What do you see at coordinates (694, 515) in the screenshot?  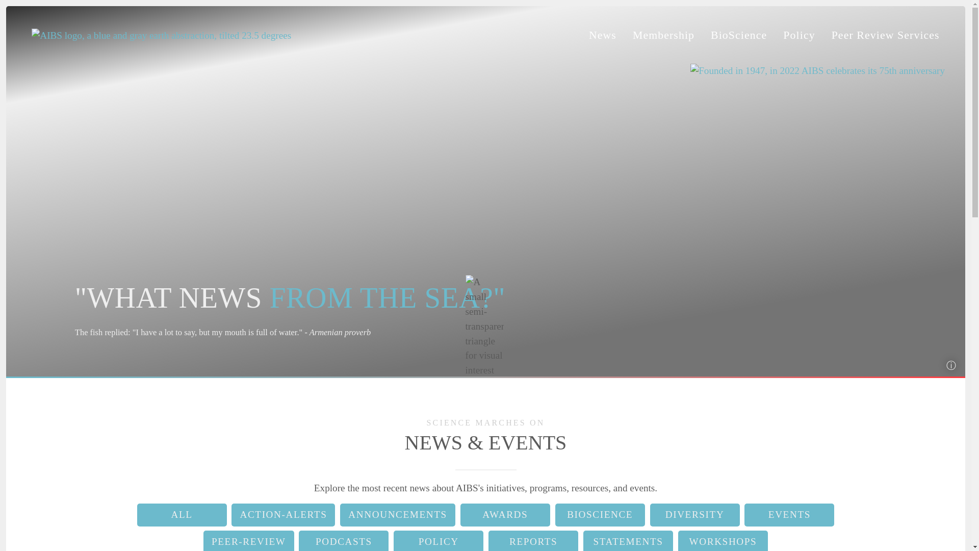 I see `DIVERSITY` at bounding box center [694, 515].